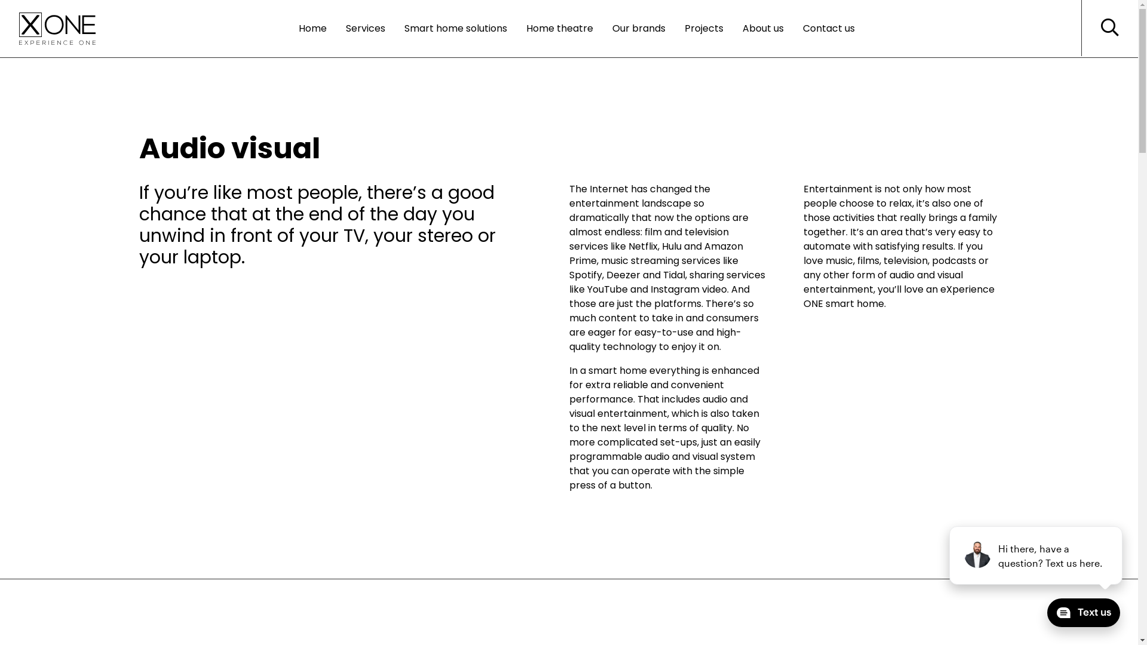  I want to click on Our brands, so click(639, 29).